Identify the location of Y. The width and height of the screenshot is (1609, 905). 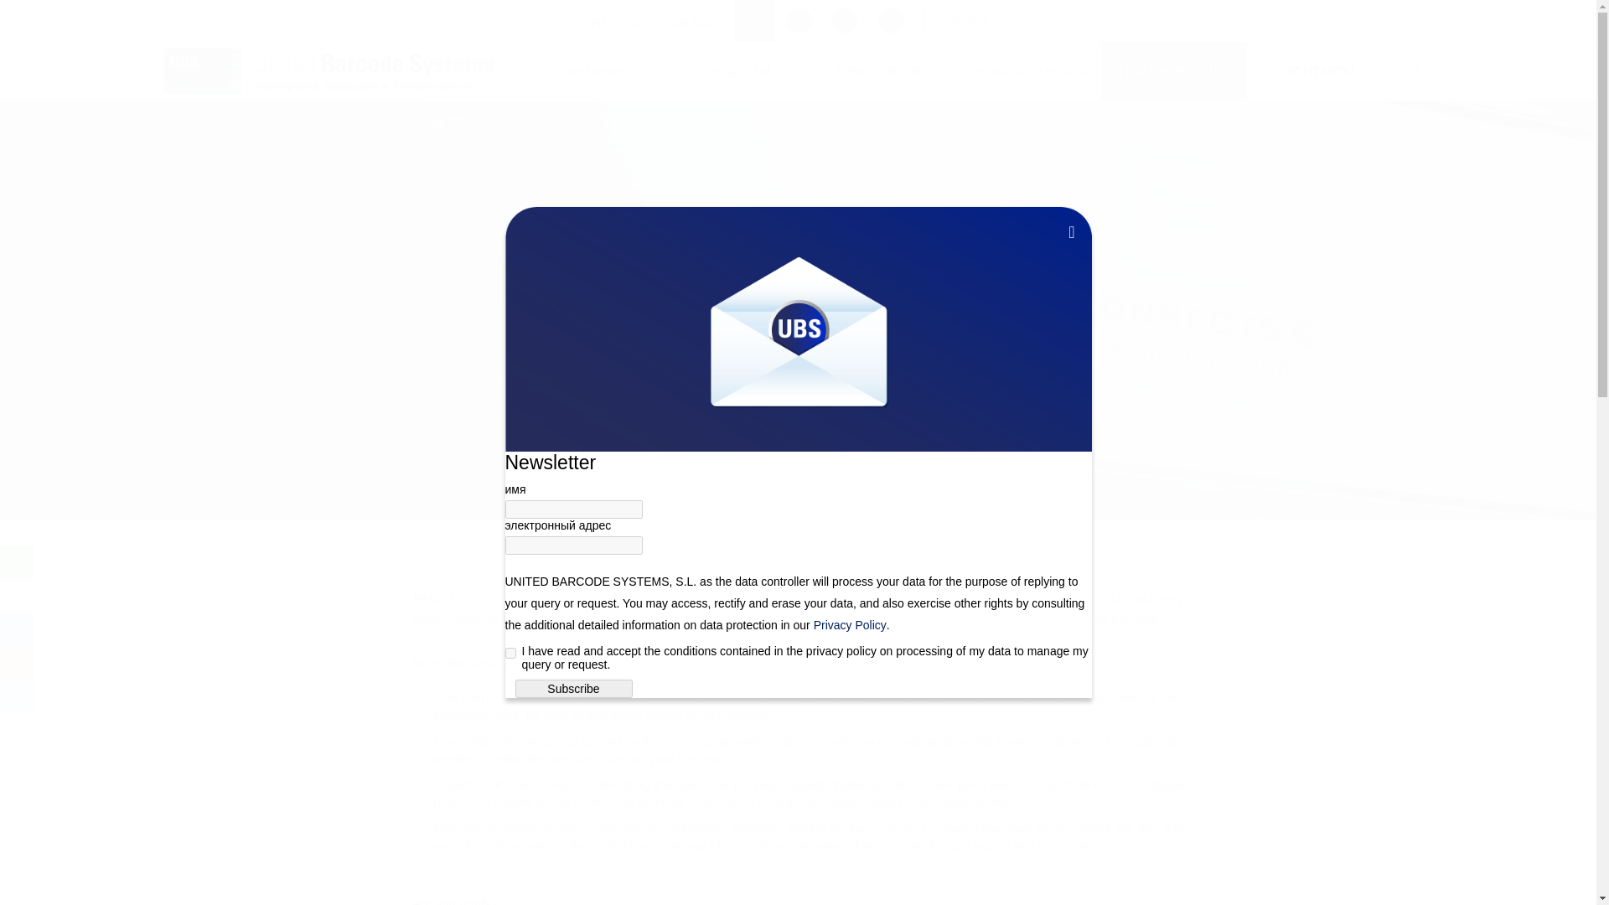
(510, 654).